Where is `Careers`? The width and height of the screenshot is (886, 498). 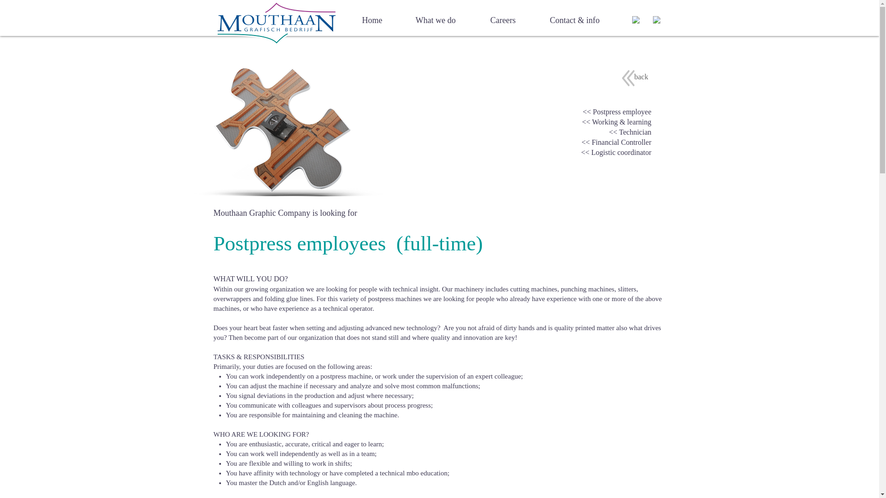
Careers is located at coordinates (503, 20).